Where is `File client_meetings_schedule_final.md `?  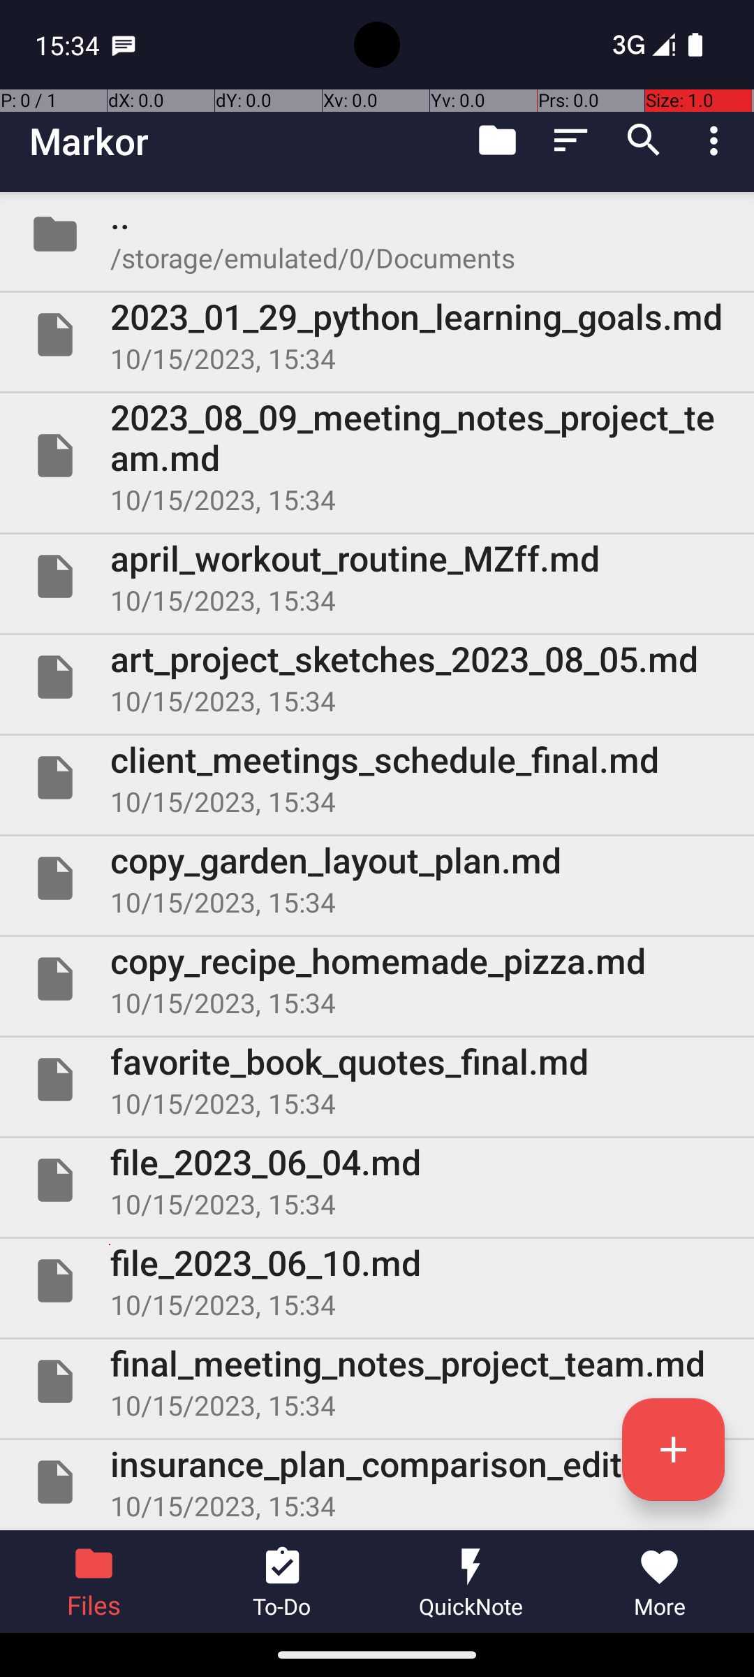 File client_meetings_schedule_final.md  is located at coordinates (377, 778).